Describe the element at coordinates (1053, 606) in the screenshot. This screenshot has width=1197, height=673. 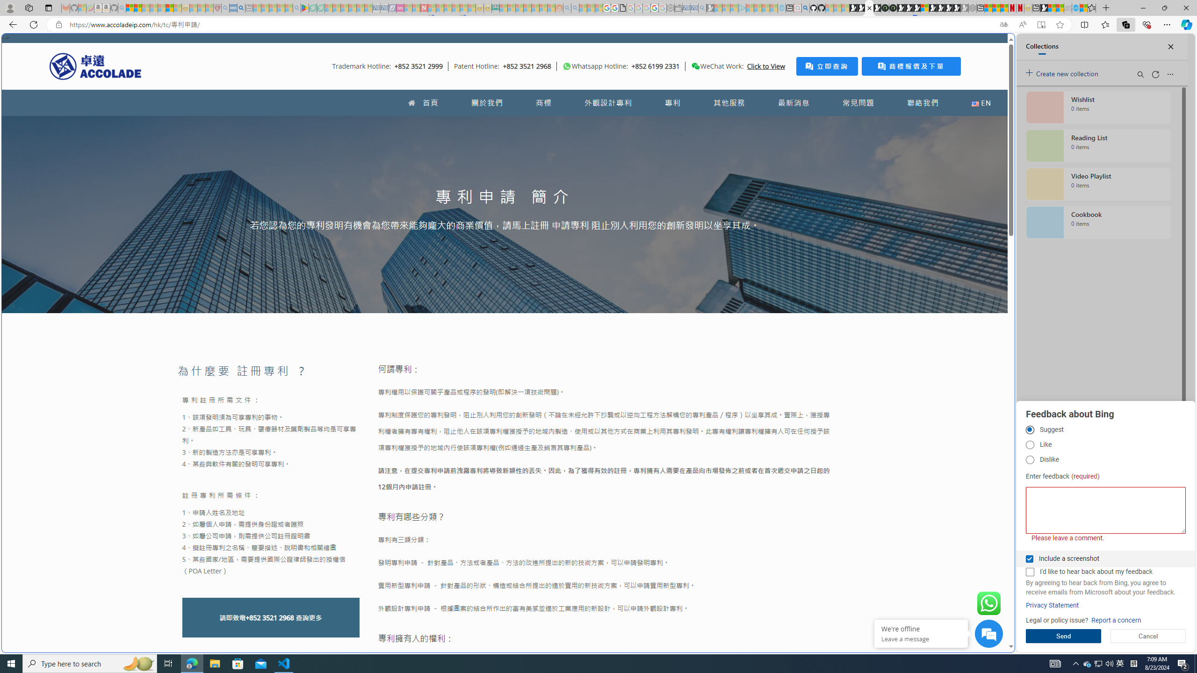
I see `Privacy Statement` at that location.